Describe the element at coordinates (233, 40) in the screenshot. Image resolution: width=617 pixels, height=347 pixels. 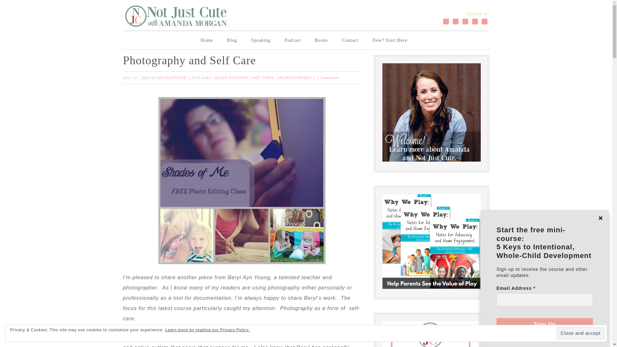
I see `Blog` at that location.